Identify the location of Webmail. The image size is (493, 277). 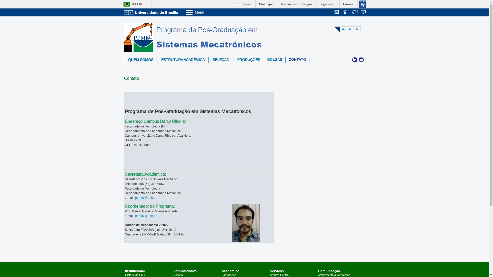
(337, 13).